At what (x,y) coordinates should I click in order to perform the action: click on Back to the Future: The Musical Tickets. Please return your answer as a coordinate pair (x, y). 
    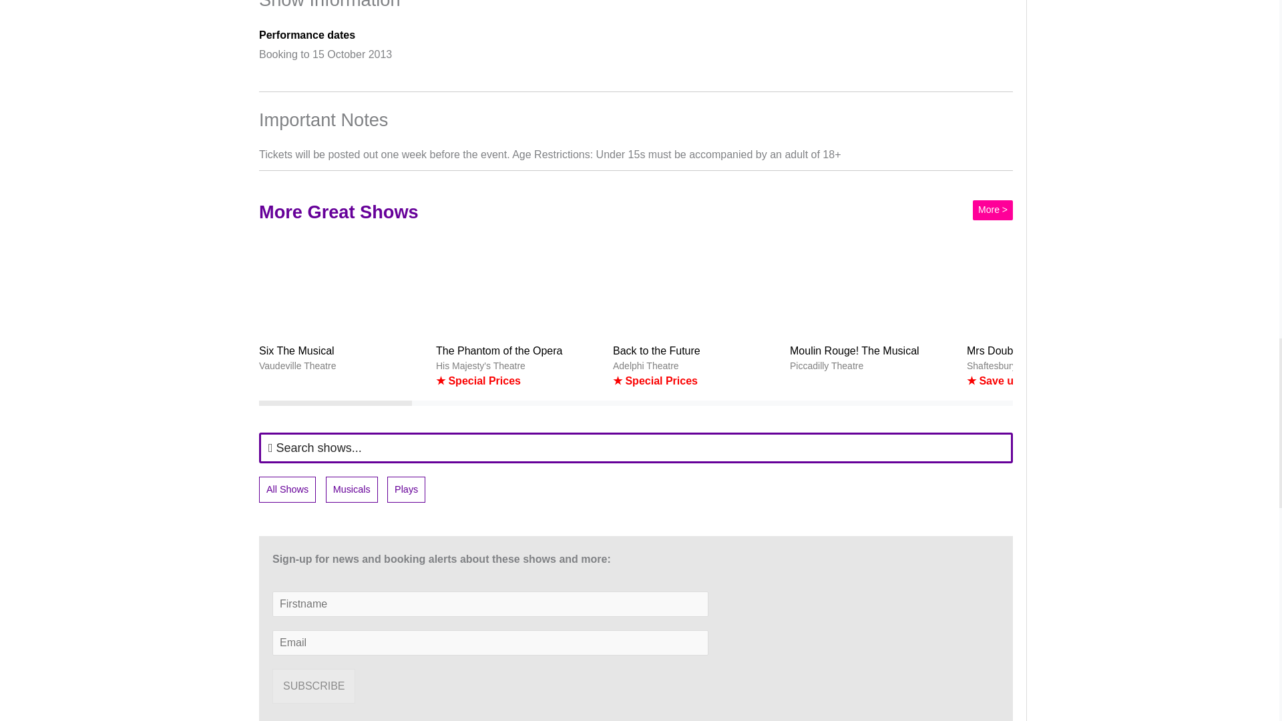
    Looking at the image, I should click on (696, 312).